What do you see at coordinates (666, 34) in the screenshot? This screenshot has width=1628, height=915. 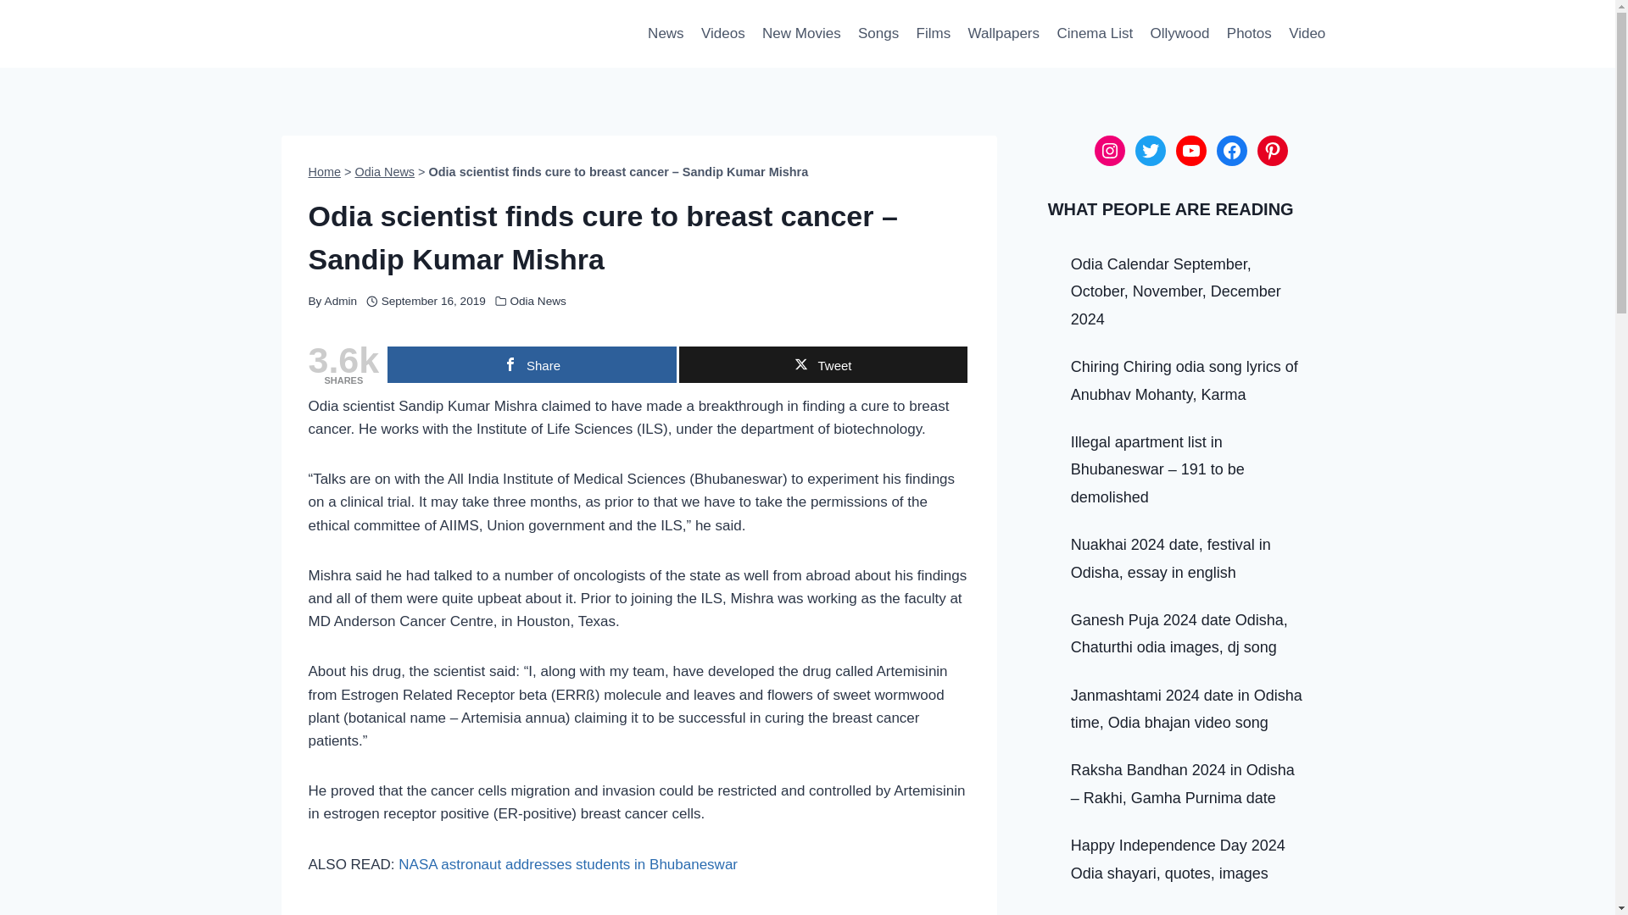 I see `News` at bounding box center [666, 34].